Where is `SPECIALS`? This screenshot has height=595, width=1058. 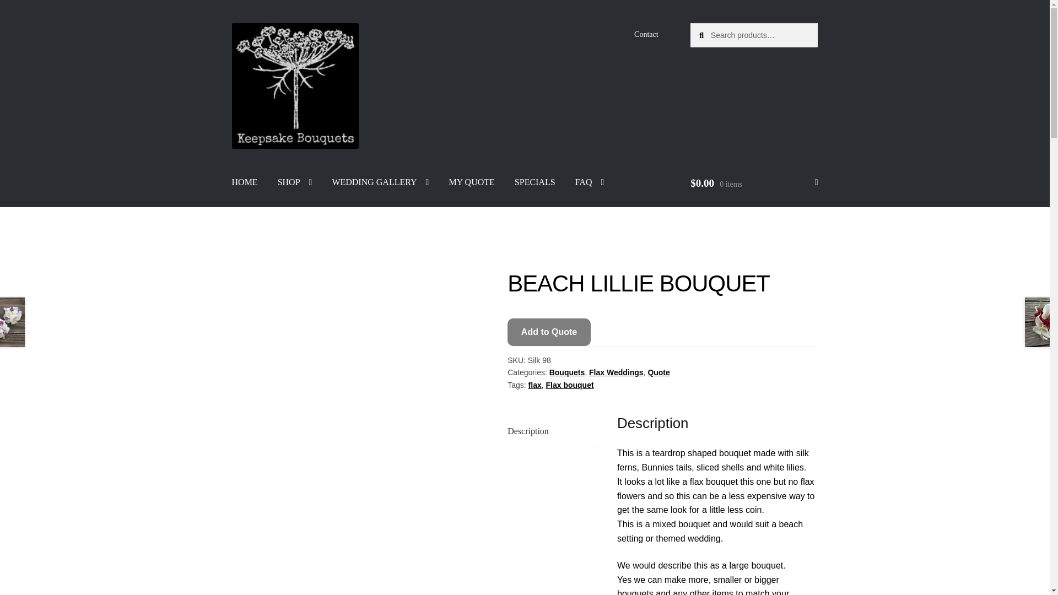 SPECIALS is located at coordinates (535, 182).